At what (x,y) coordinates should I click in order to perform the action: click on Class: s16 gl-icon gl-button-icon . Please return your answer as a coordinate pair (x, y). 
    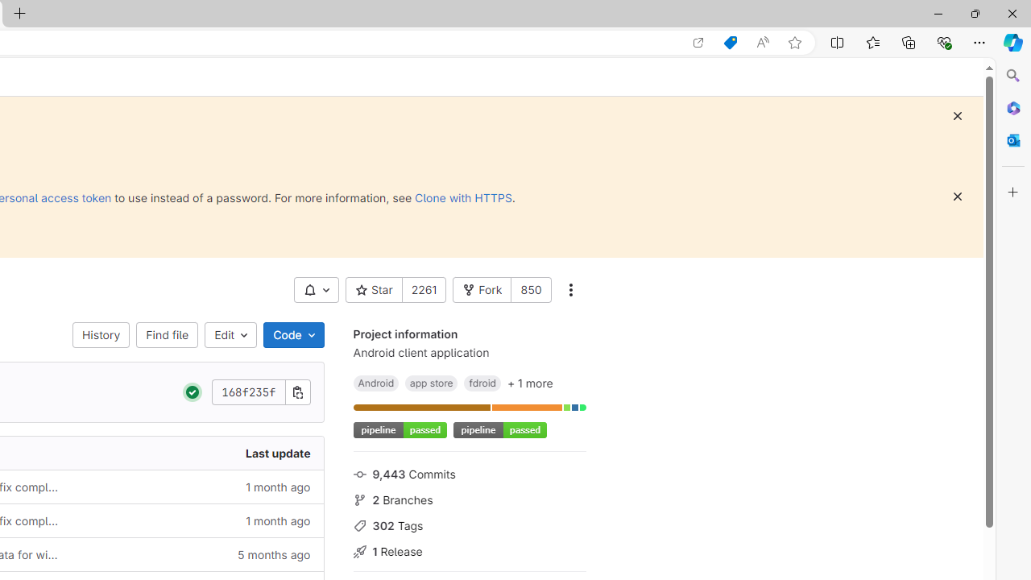
    Looking at the image, I should click on (957, 197).